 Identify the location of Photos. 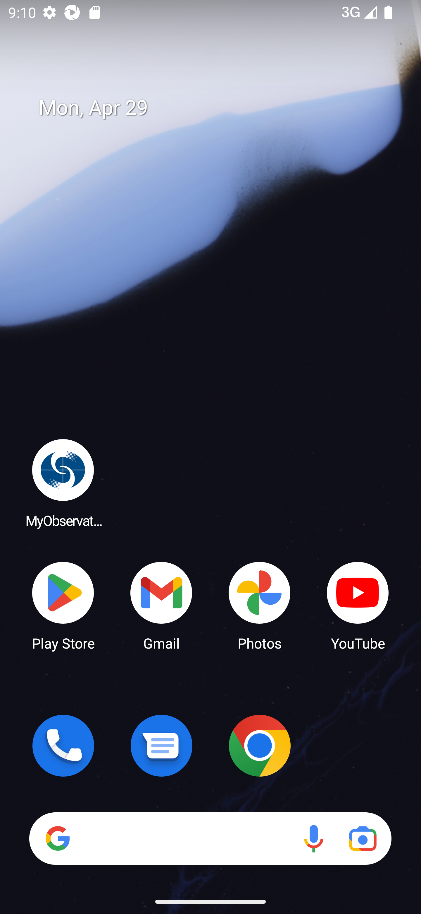
(260, 605).